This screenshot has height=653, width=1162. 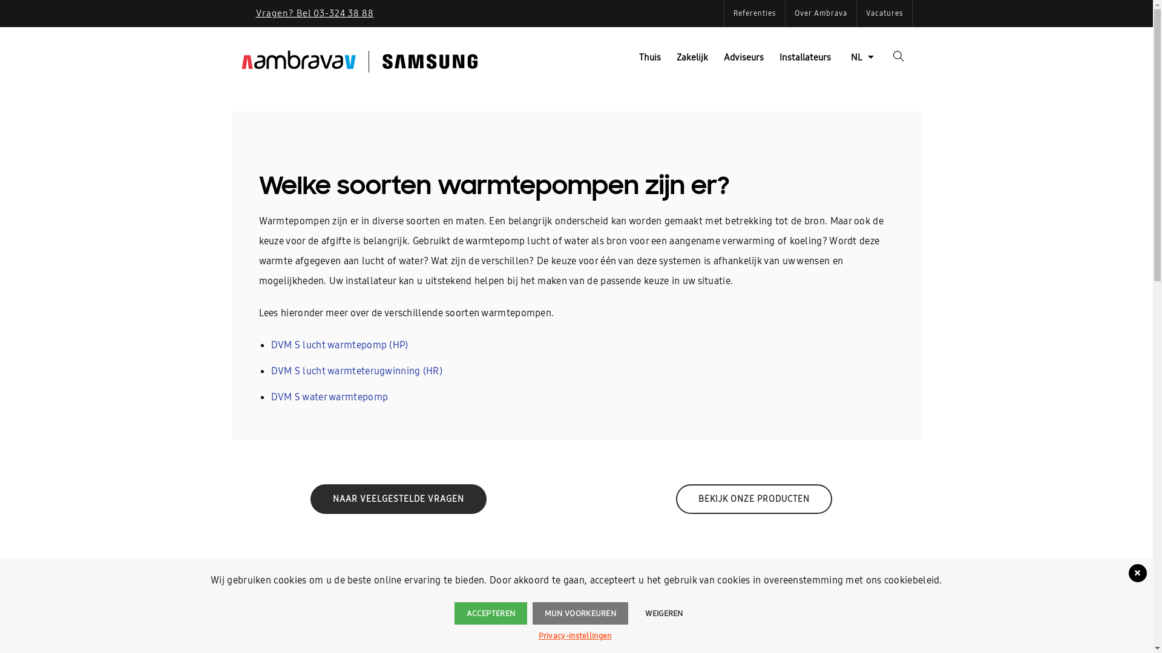 What do you see at coordinates (357, 371) in the screenshot?
I see `DVM S lucht warmteterugwinning (HR)` at bounding box center [357, 371].